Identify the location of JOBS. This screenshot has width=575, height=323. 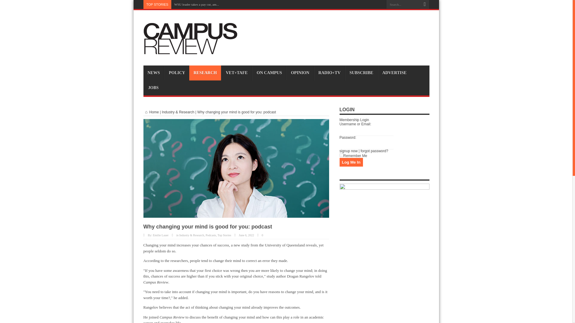
(153, 88).